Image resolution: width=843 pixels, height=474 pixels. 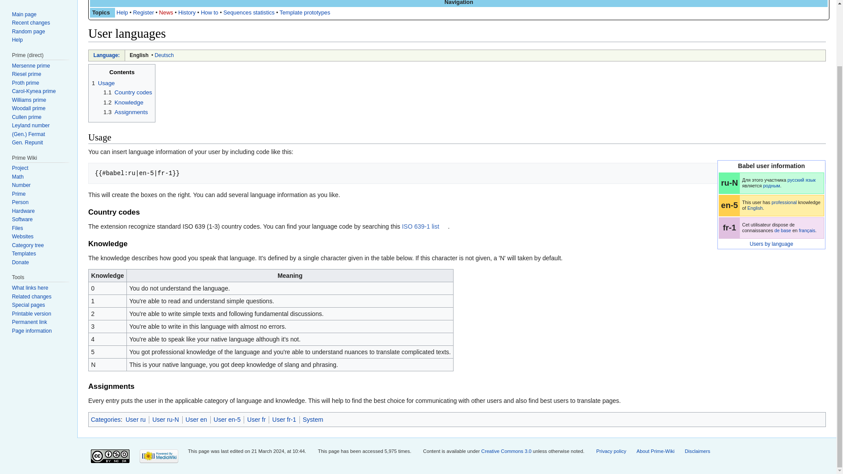 I want to click on 1 Usage, so click(x=103, y=83).